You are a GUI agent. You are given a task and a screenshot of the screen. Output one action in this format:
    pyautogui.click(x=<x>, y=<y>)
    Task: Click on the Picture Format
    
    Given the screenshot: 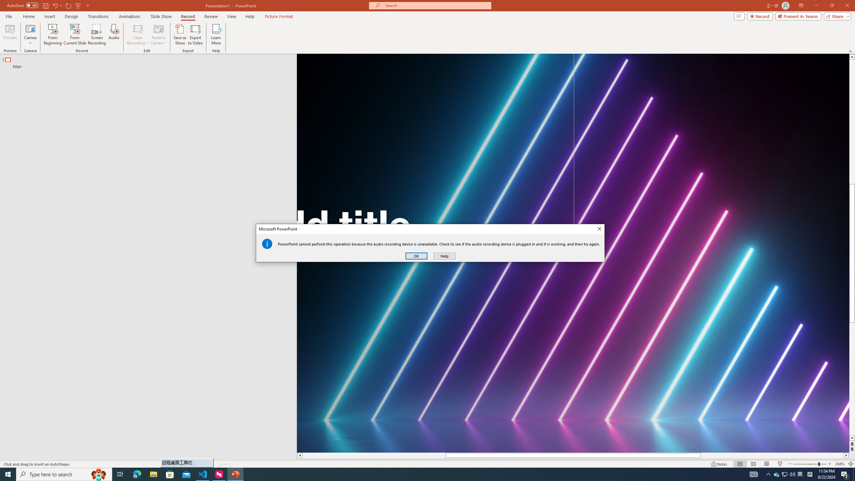 What is the action you would take?
    pyautogui.click(x=279, y=16)
    